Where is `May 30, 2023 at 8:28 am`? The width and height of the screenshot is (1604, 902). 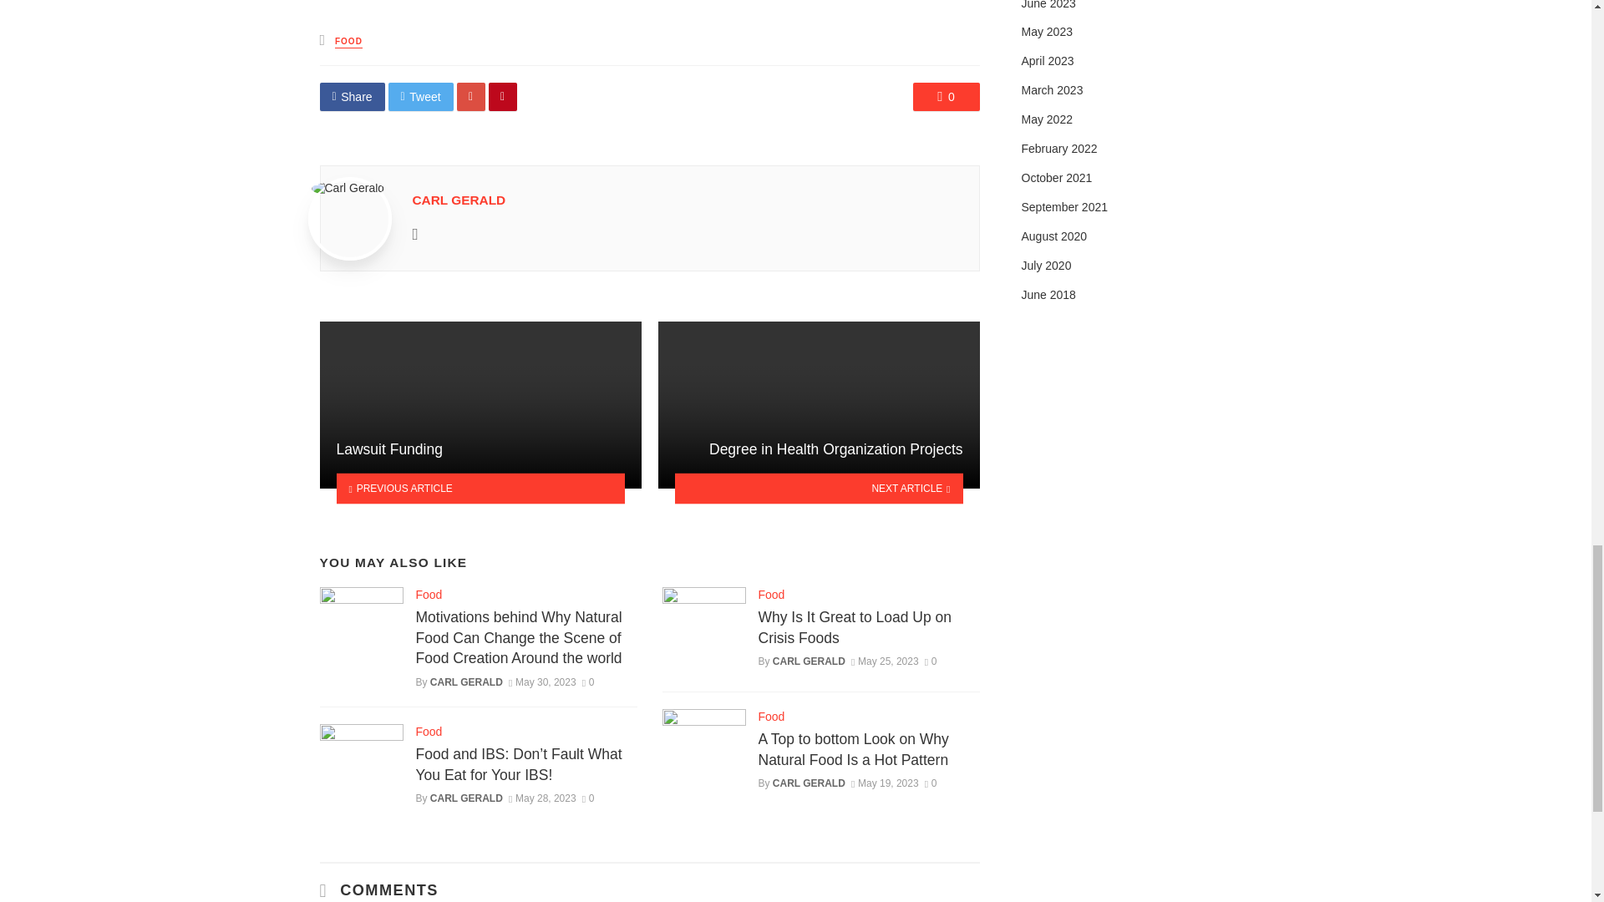 May 30, 2023 at 8:28 am is located at coordinates (541, 682).